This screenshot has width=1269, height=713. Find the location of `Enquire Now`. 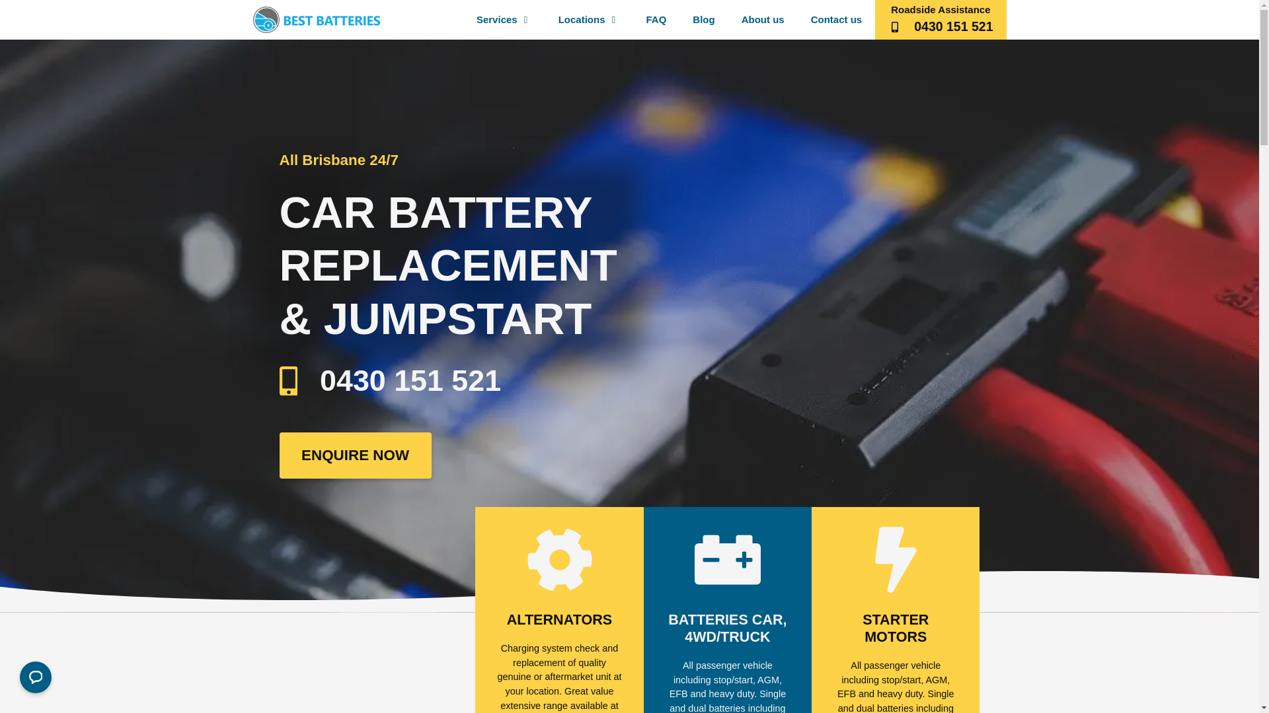

Enquire Now is located at coordinates (355, 454).